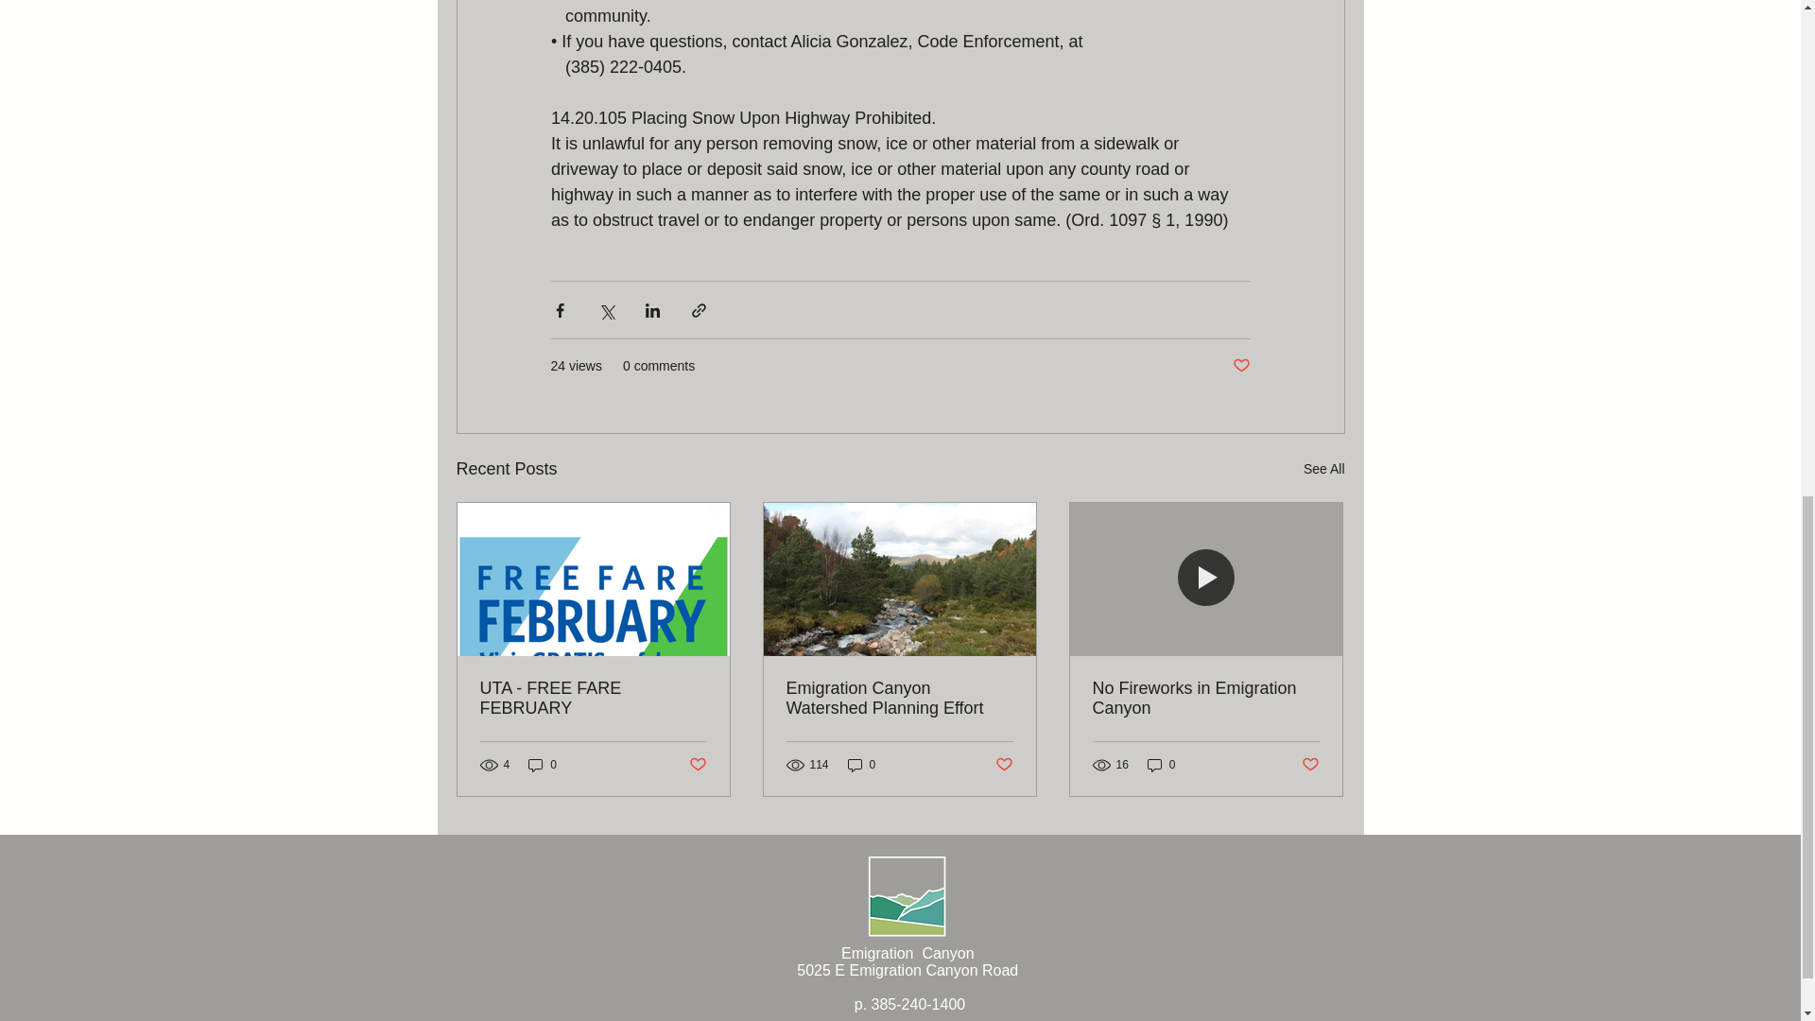  What do you see at coordinates (1240, 366) in the screenshot?
I see `Post not marked as liked` at bounding box center [1240, 366].